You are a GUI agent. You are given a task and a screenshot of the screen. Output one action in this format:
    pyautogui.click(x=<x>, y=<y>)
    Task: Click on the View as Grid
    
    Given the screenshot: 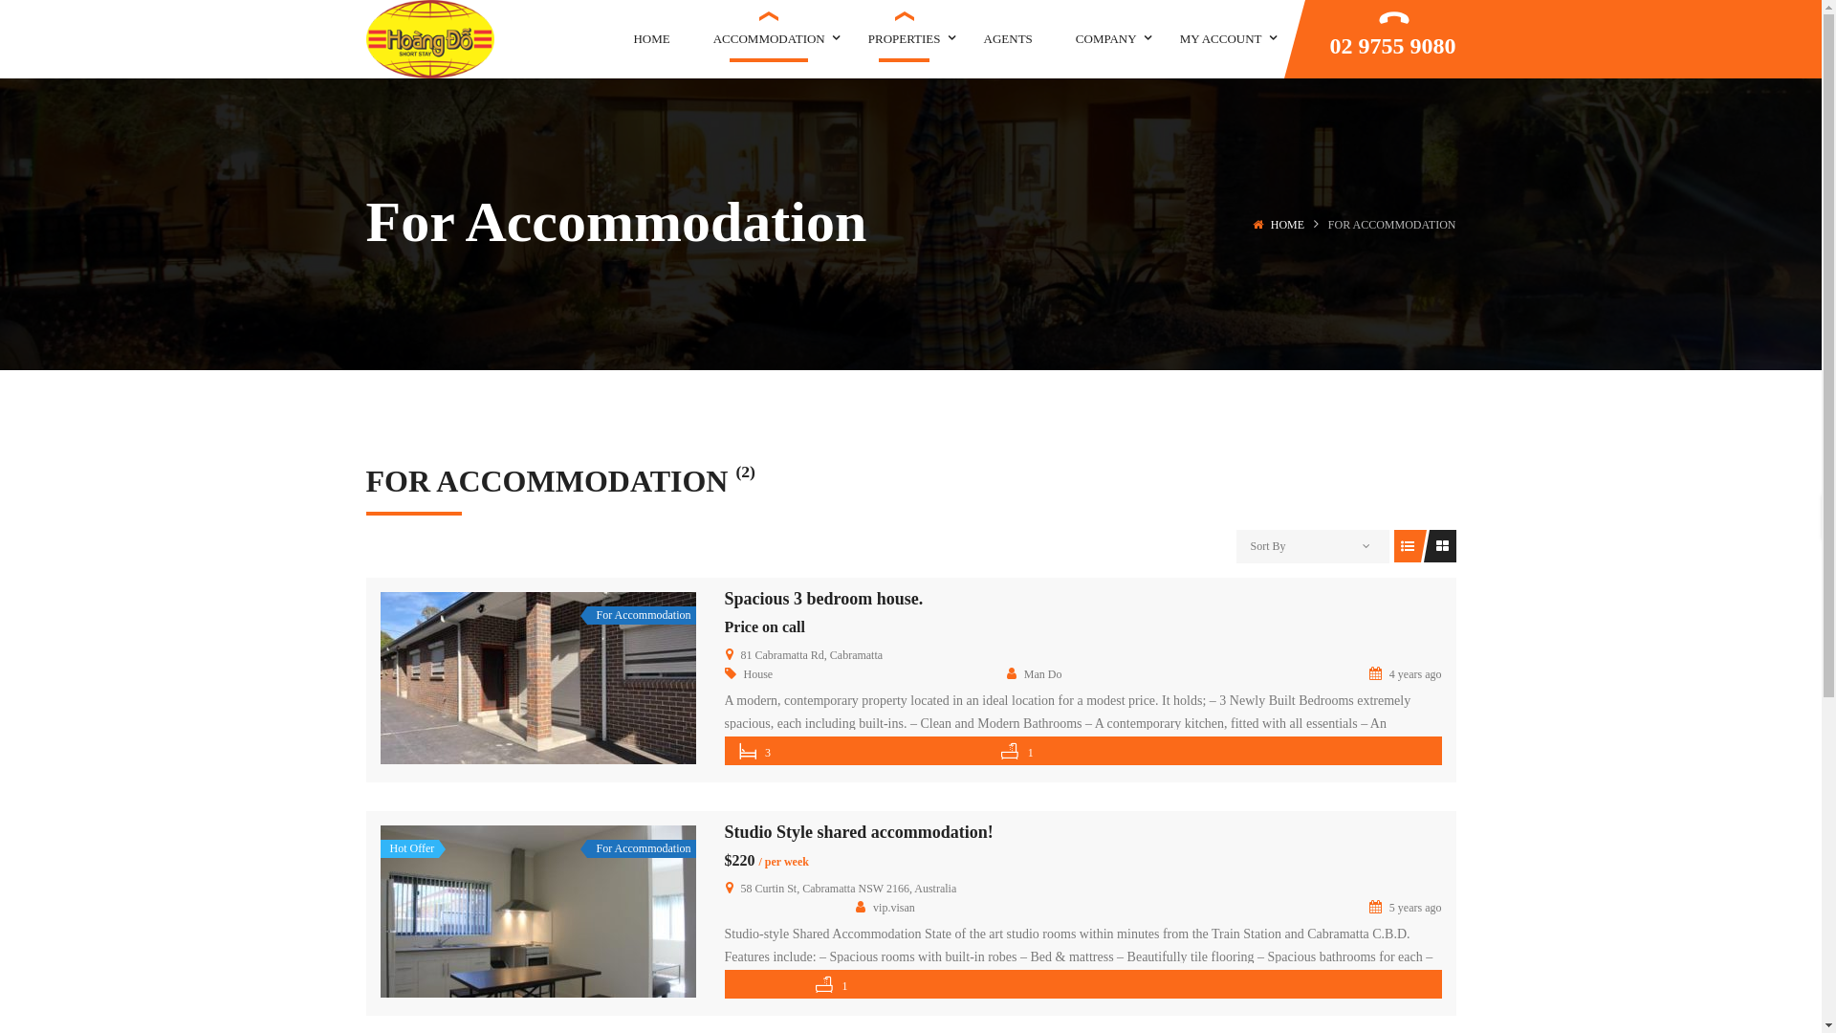 What is the action you would take?
    pyautogui.click(x=1442, y=546)
    